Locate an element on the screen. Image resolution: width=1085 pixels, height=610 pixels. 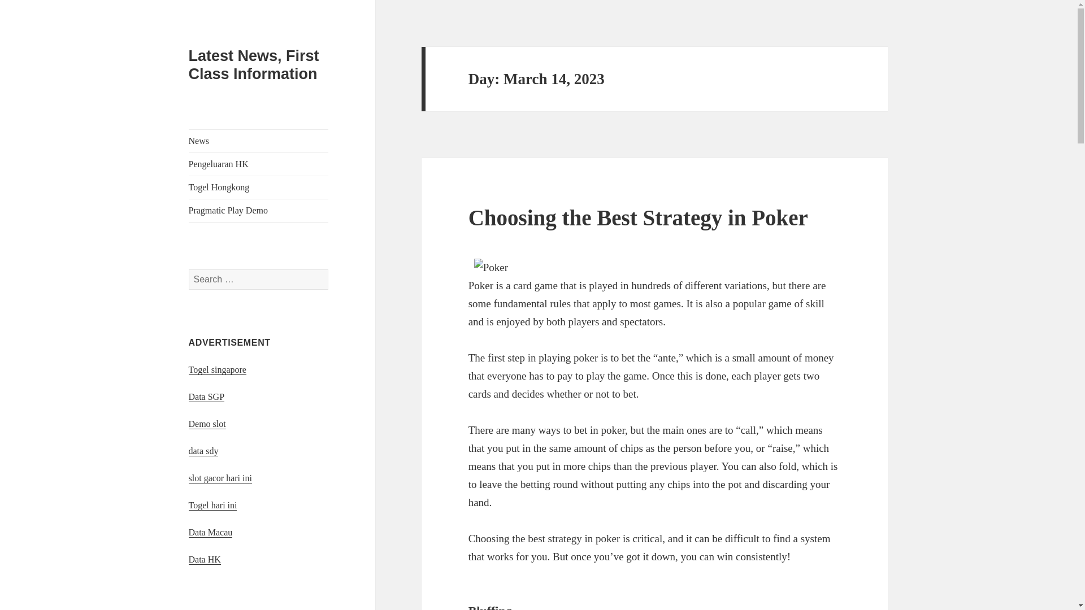
Togel singapore is located at coordinates (217, 369).